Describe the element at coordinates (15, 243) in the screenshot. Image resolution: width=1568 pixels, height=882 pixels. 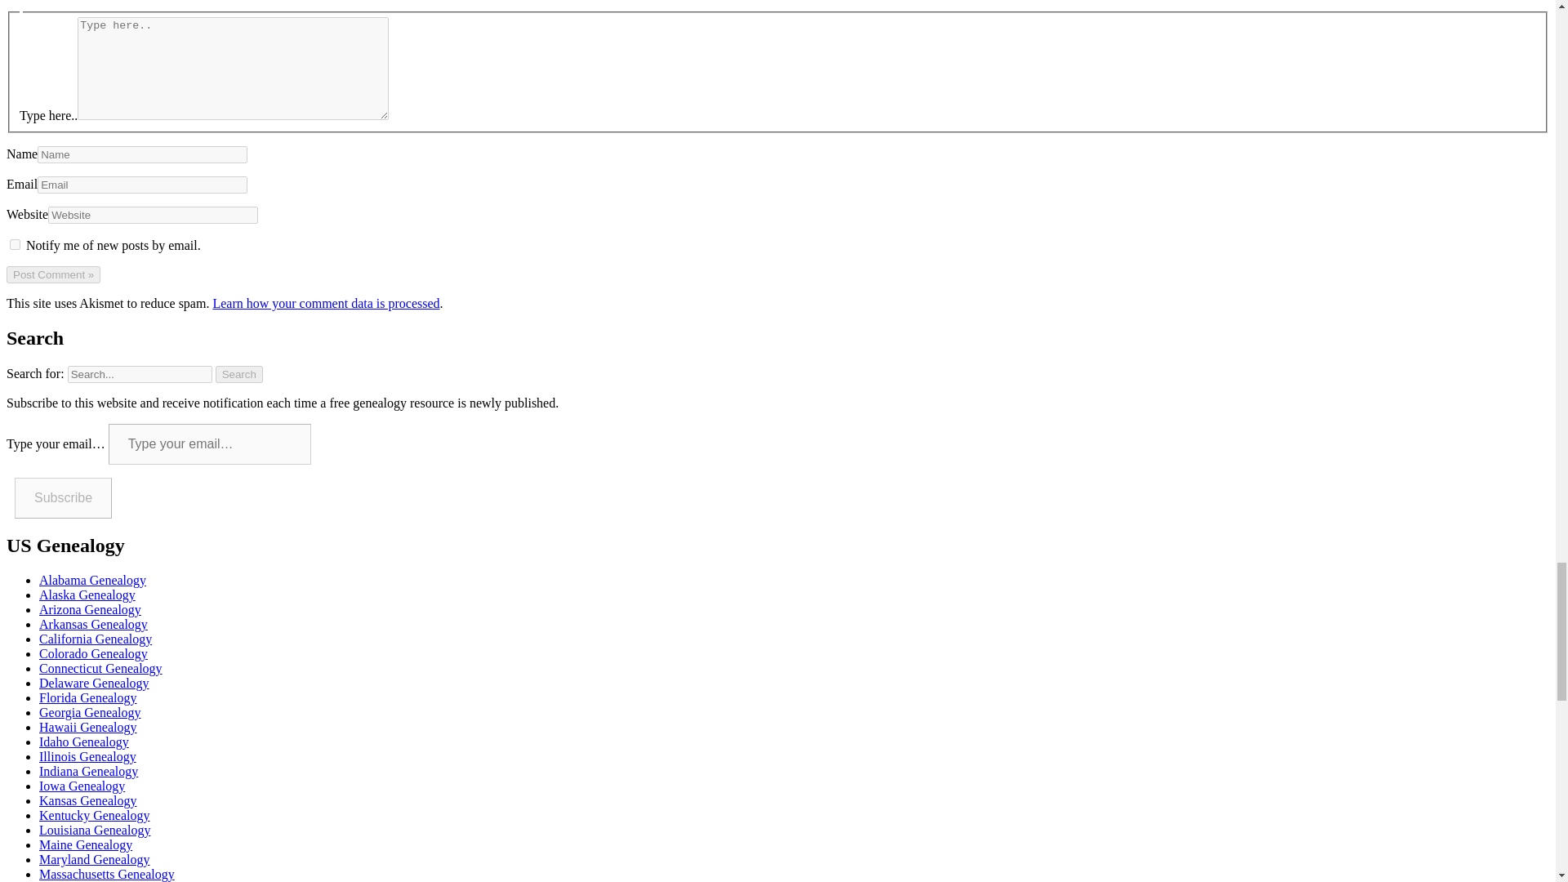
I see `subscribe` at that location.